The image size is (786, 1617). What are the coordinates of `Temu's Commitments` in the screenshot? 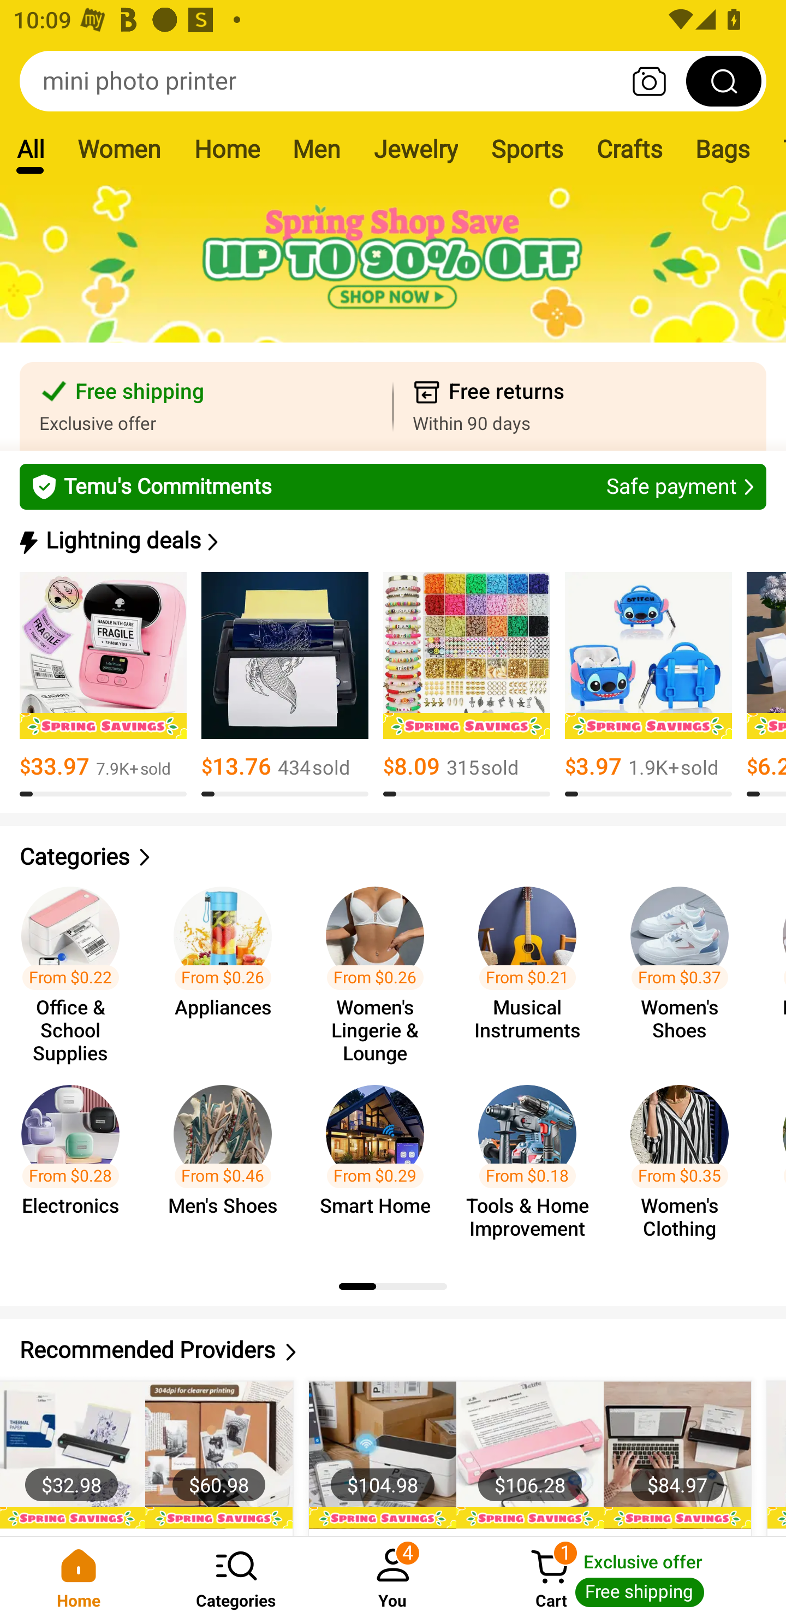 It's located at (393, 486).